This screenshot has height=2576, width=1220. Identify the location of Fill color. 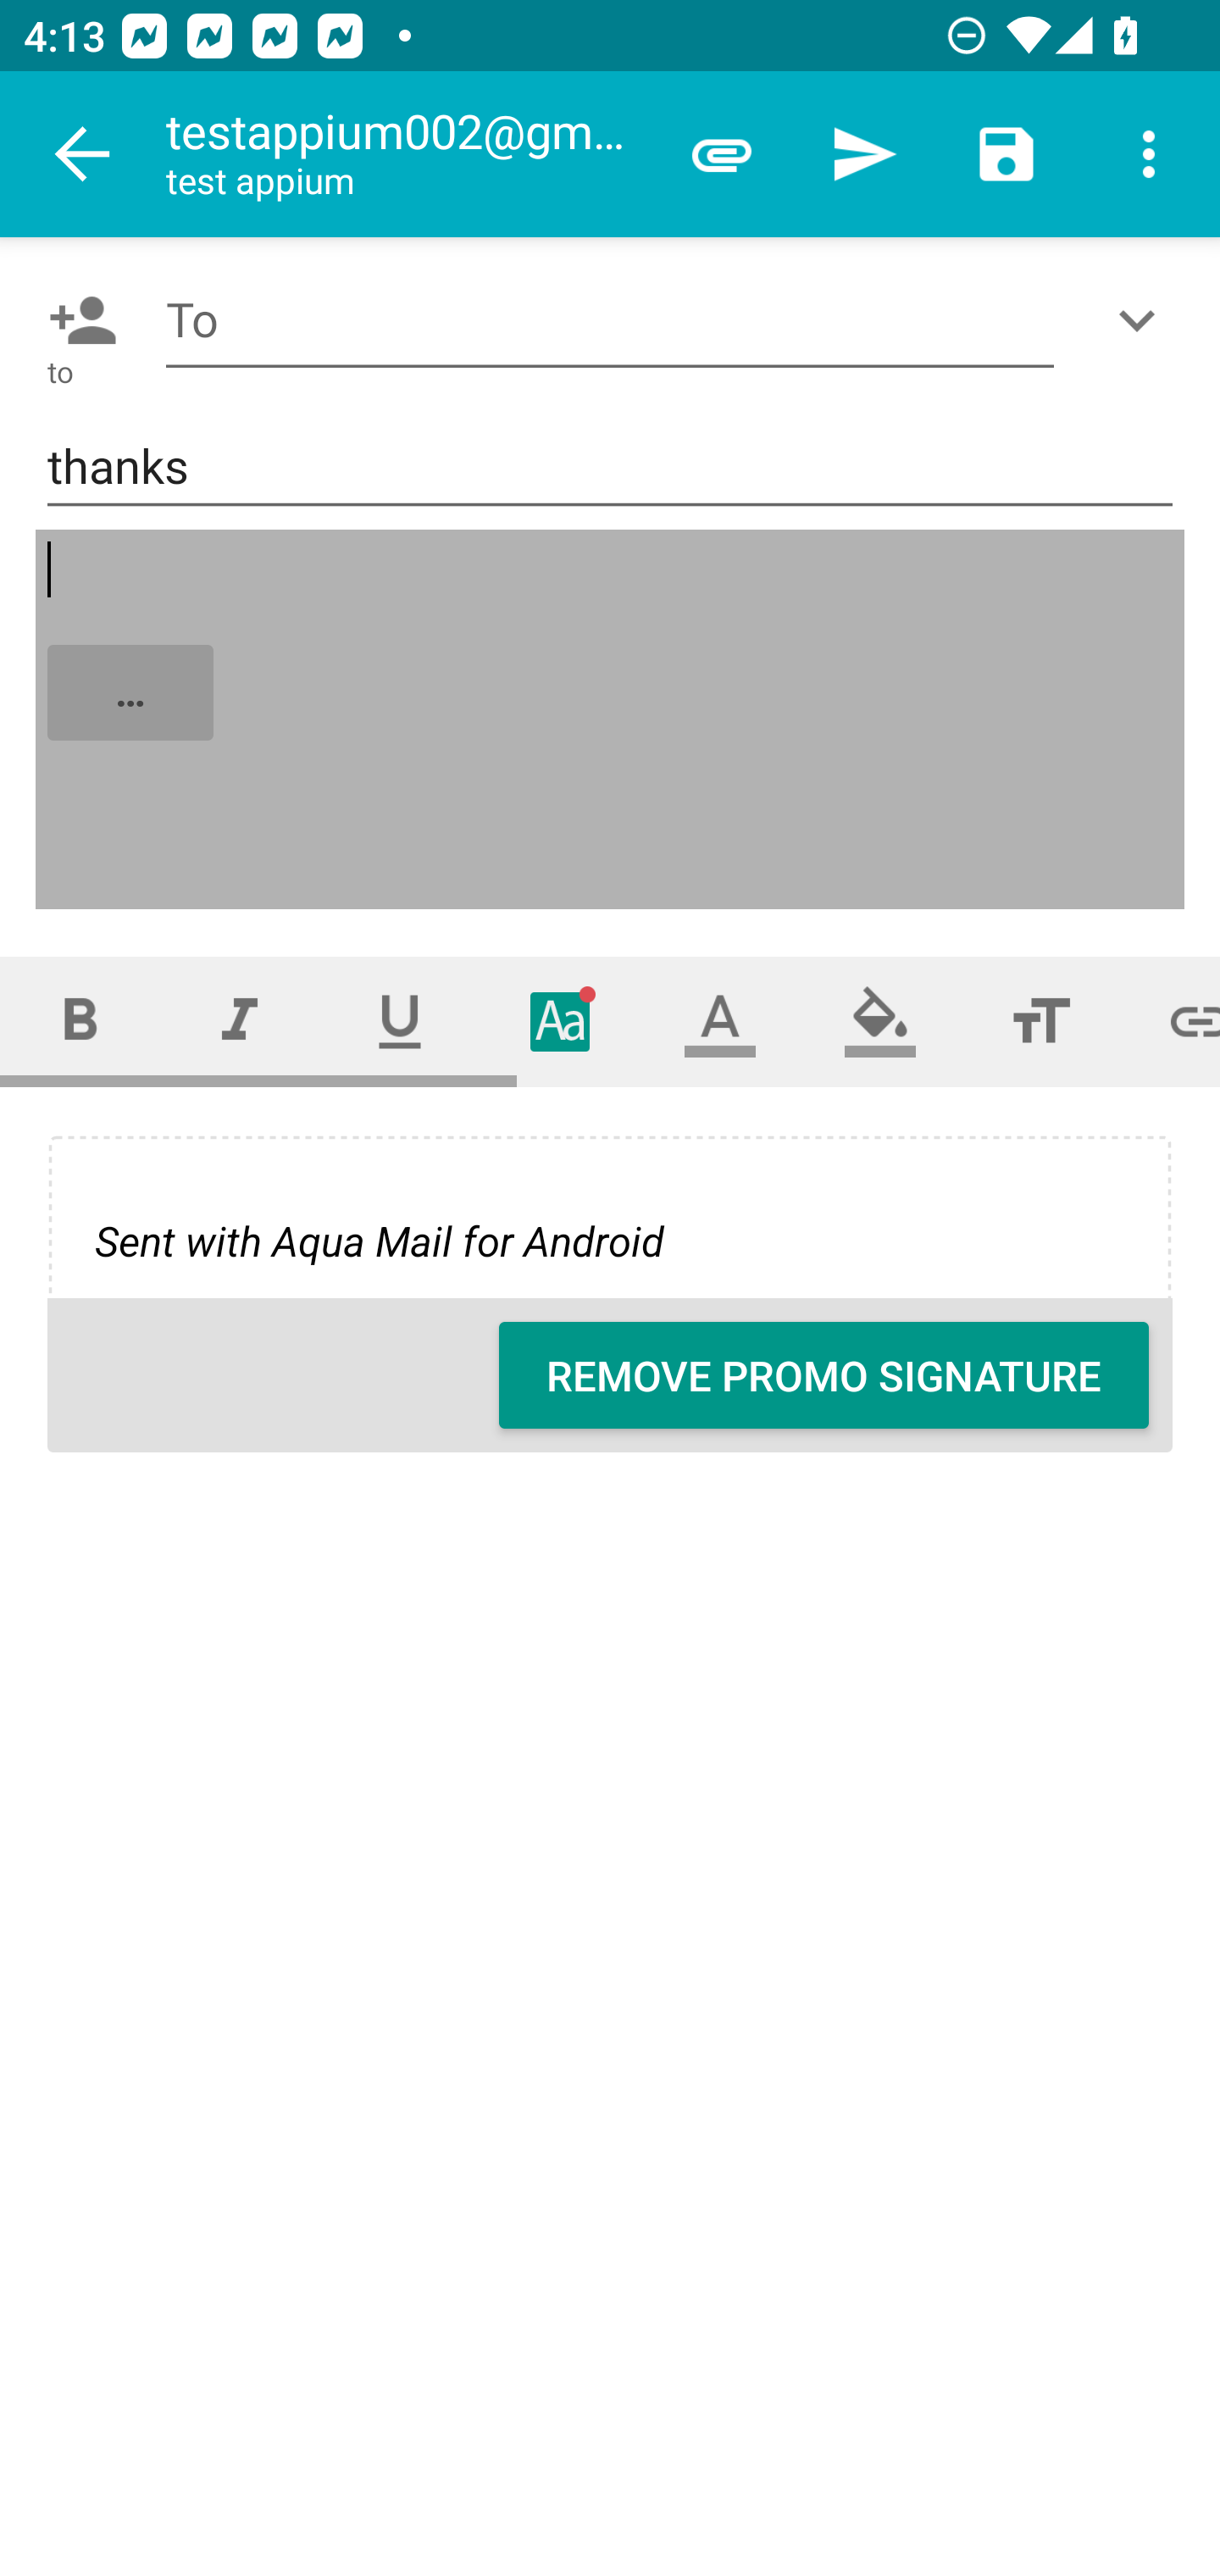
(880, 1020).